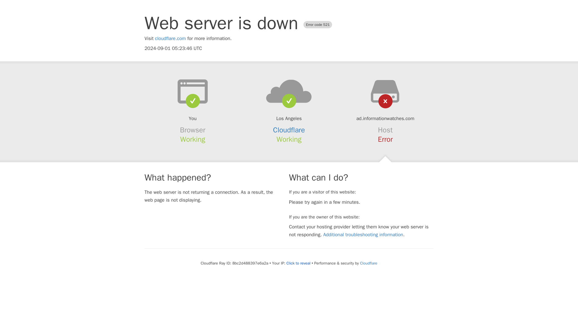  What do you see at coordinates (363, 235) in the screenshot?
I see `Additional troubleshooting information` at bounding box center [363, 235].